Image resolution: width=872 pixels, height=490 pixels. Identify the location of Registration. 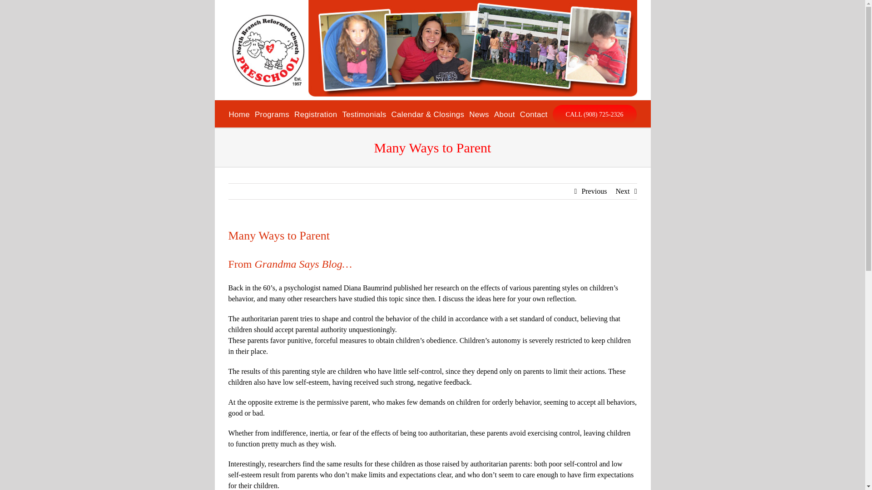
(315, 113).